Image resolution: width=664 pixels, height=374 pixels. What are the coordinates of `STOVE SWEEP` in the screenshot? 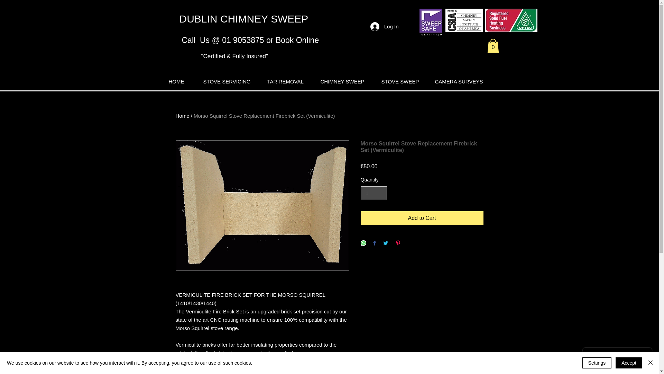 It's located at (402, 81).